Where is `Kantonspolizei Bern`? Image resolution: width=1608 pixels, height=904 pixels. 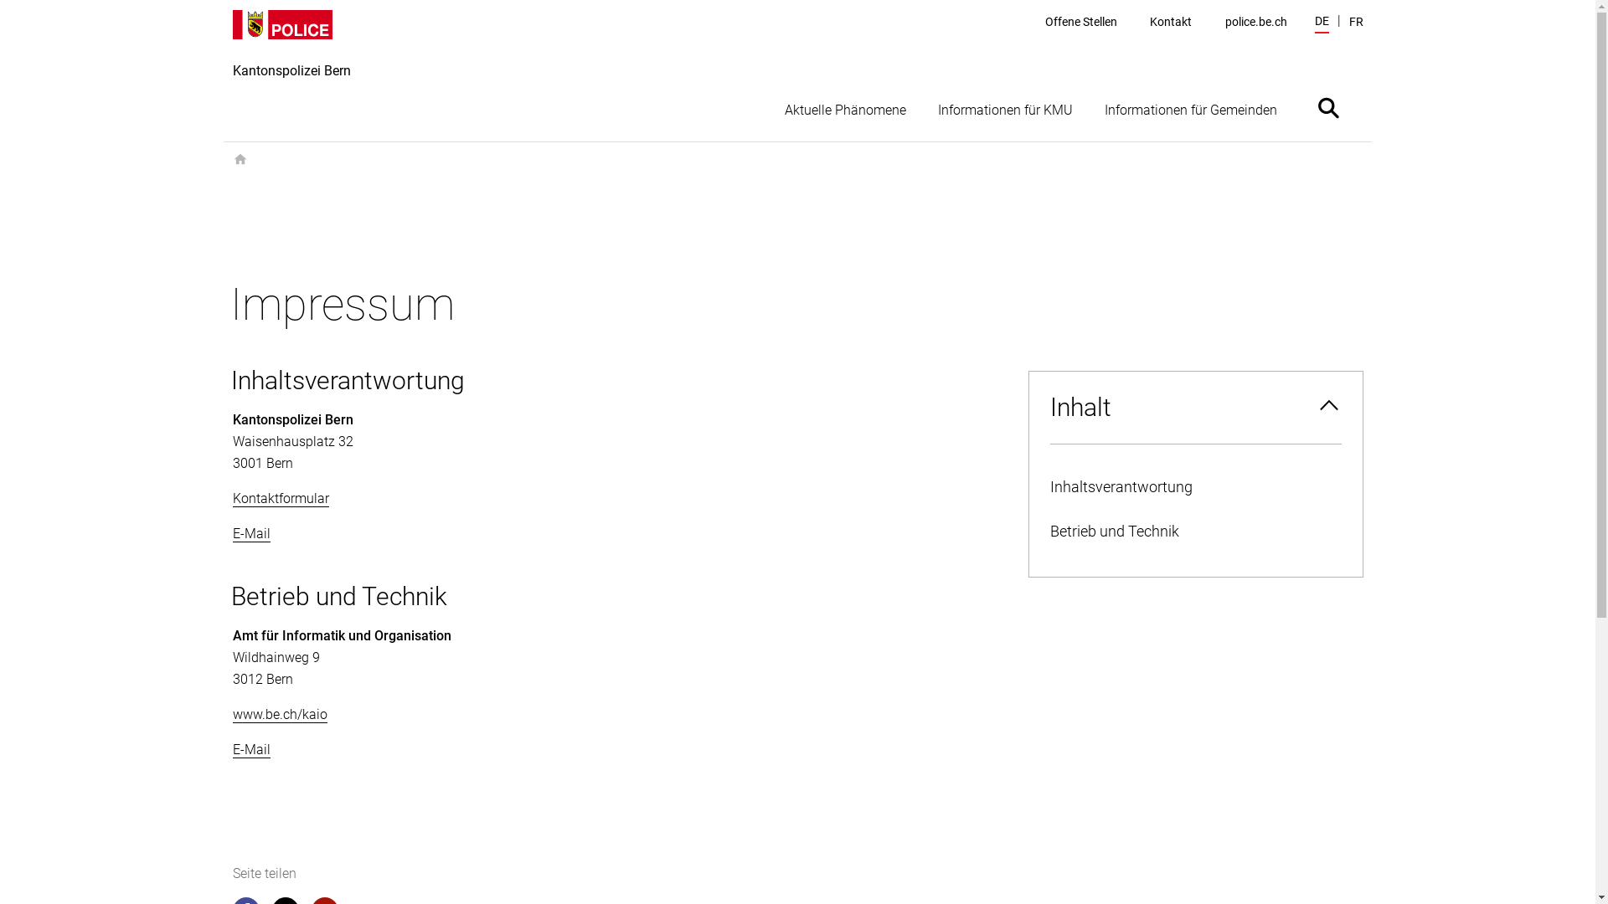 Kantonspolizei Bern is located at coordinates (291, 75).